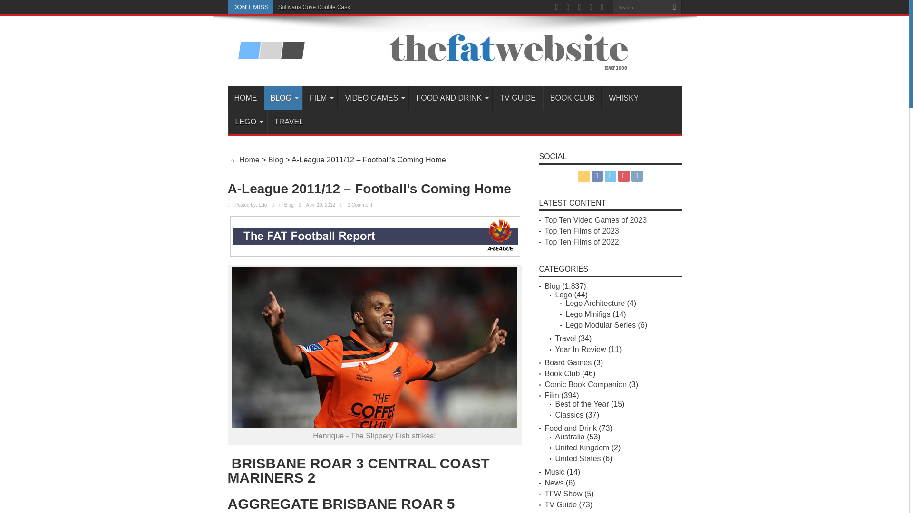 This screenshot has width=913, height=513. I want to click on Search..., so click(640, 7).